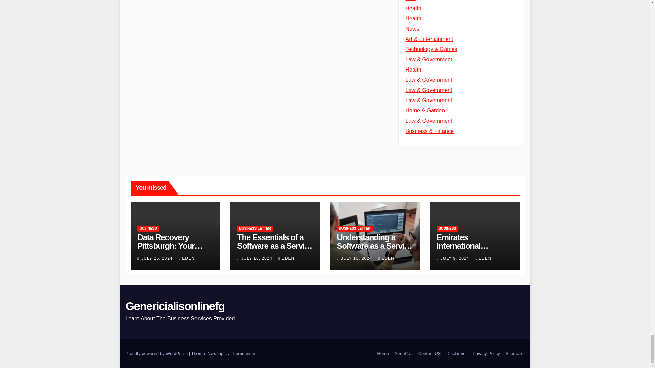 The image size is (655, 368). What do you see at coordinates (383, 354) in the screenshot?
I see `Home` at bounding box center [383, 354].